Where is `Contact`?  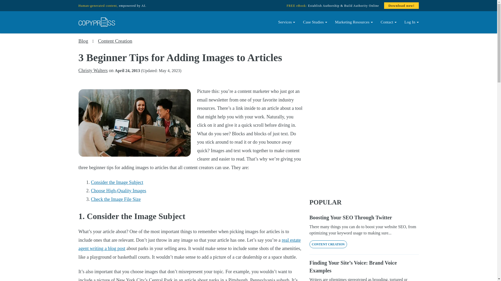 Contact is located at coordinates (388, 22).